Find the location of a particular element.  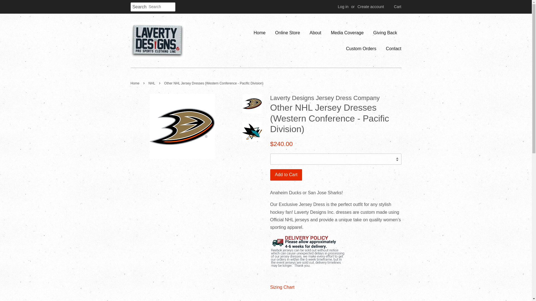

Add to Cart is located at coordinates (286, 175).